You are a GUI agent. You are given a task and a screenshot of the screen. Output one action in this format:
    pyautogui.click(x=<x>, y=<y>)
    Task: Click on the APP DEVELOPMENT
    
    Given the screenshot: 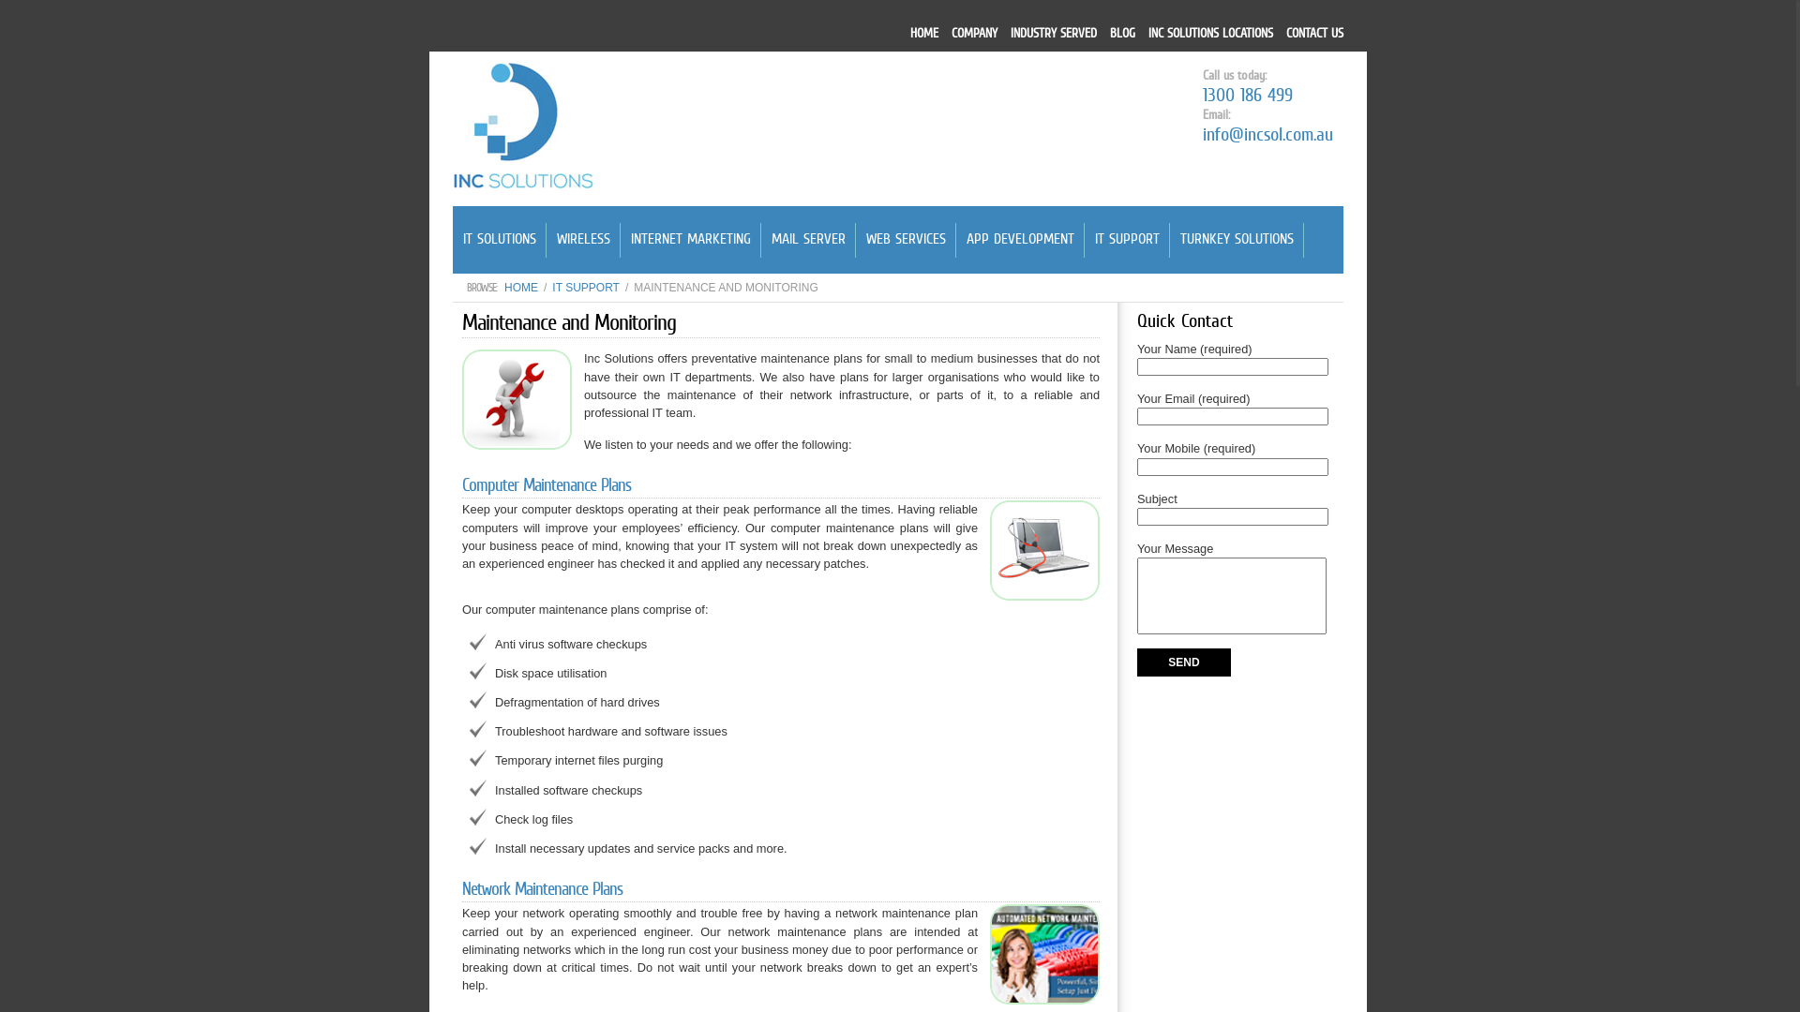 What is the action you would take?
    pyautogui.click(x=1020, y=240)
    